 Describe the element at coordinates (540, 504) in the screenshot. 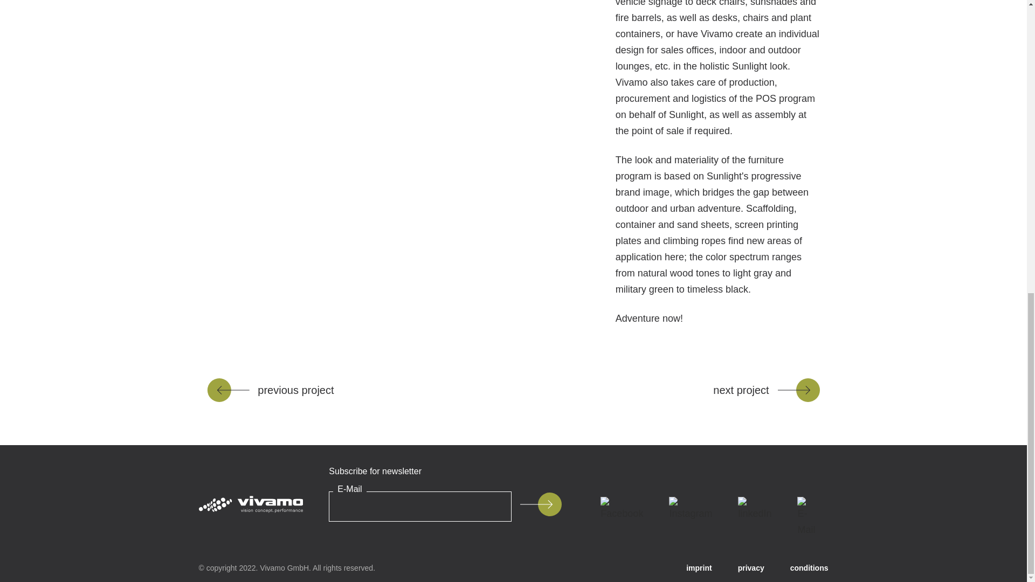

I see `submit form` at that location.